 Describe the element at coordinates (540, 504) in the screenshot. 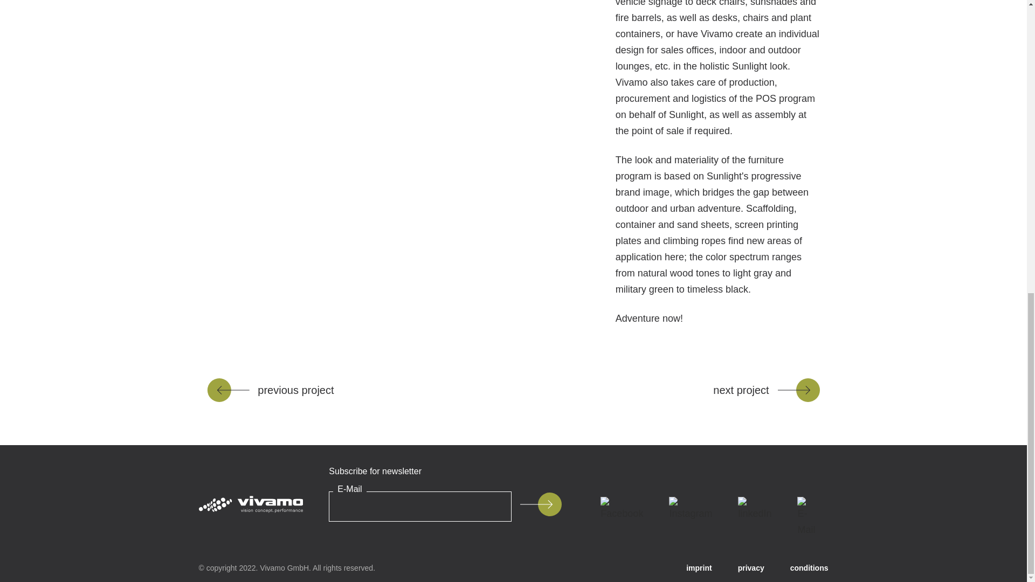

I see `submit form` at that location.